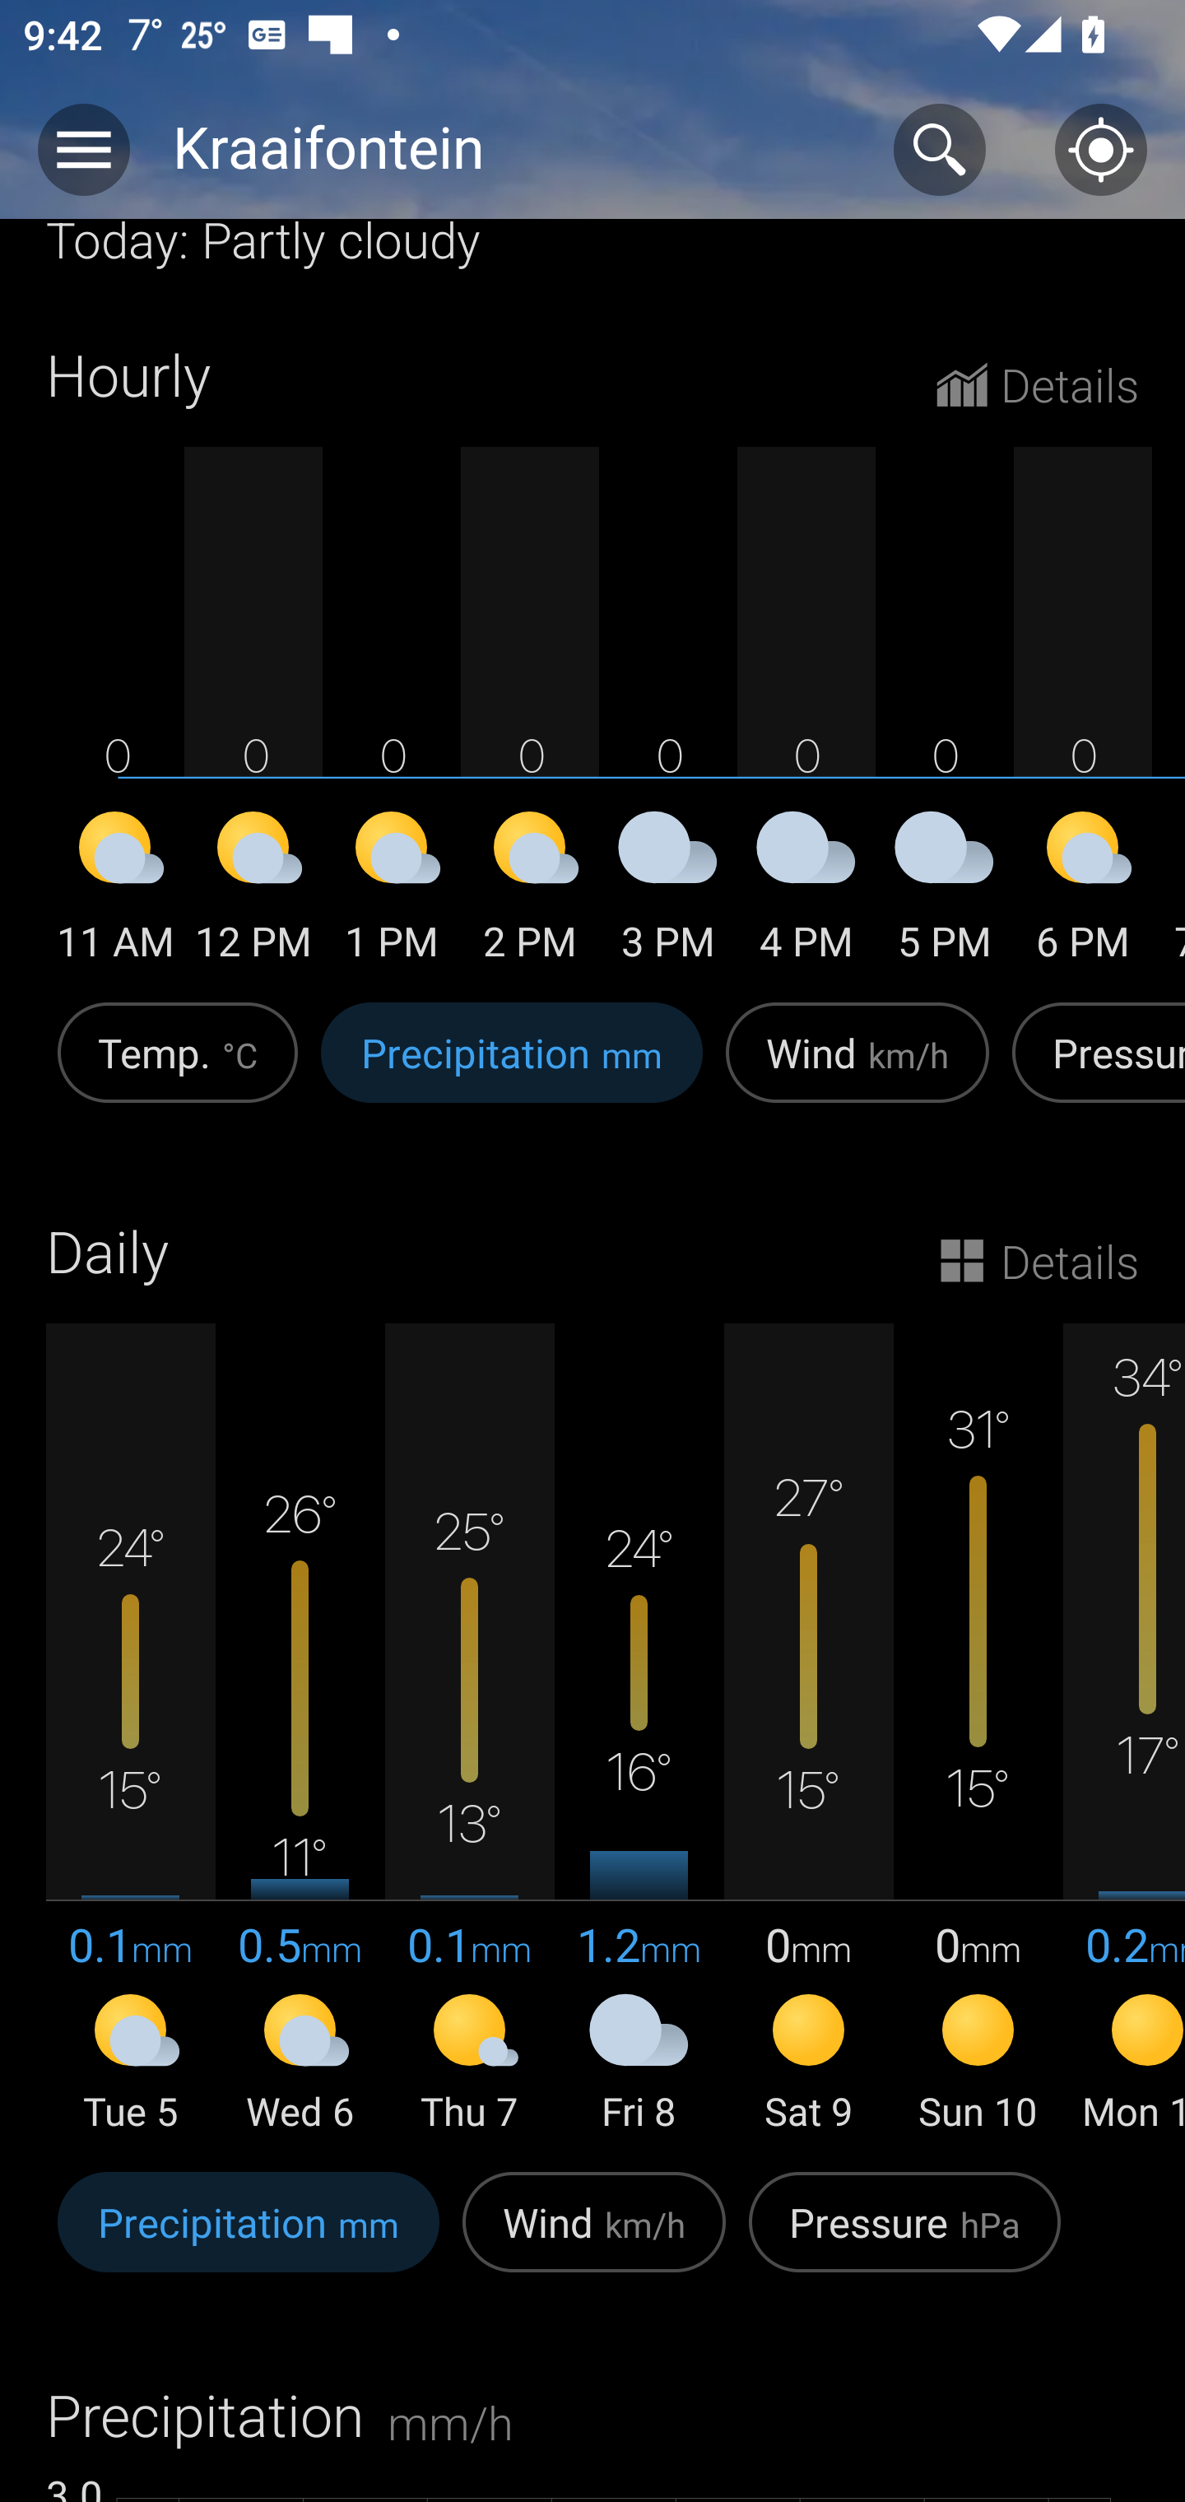 The width and height of the screenshot is (1185, 2502). What do you see at coordinates (115, 891) in the screenshot?
I see `11 AM` at bounding box center [115, 891].